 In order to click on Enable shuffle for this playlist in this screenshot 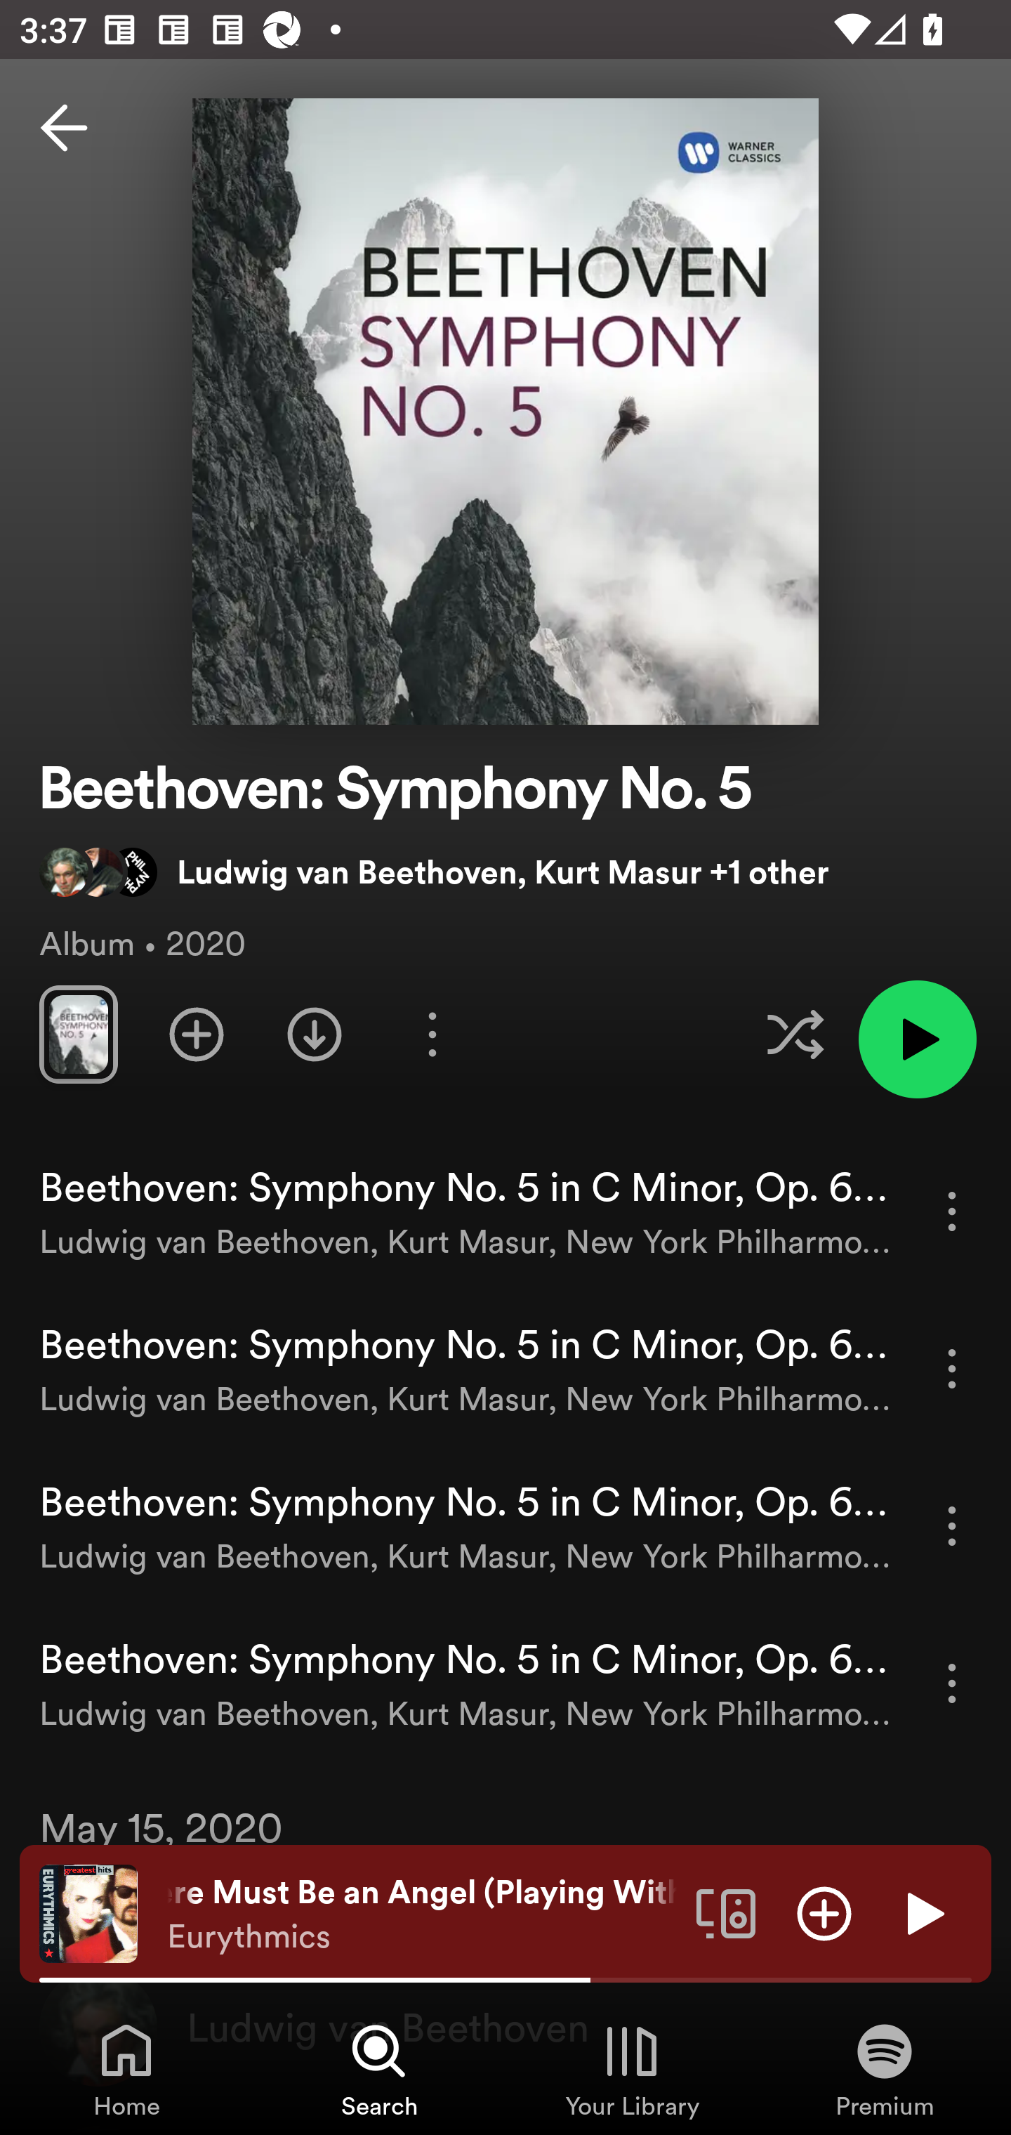, I will do `click(795, 1034)`.